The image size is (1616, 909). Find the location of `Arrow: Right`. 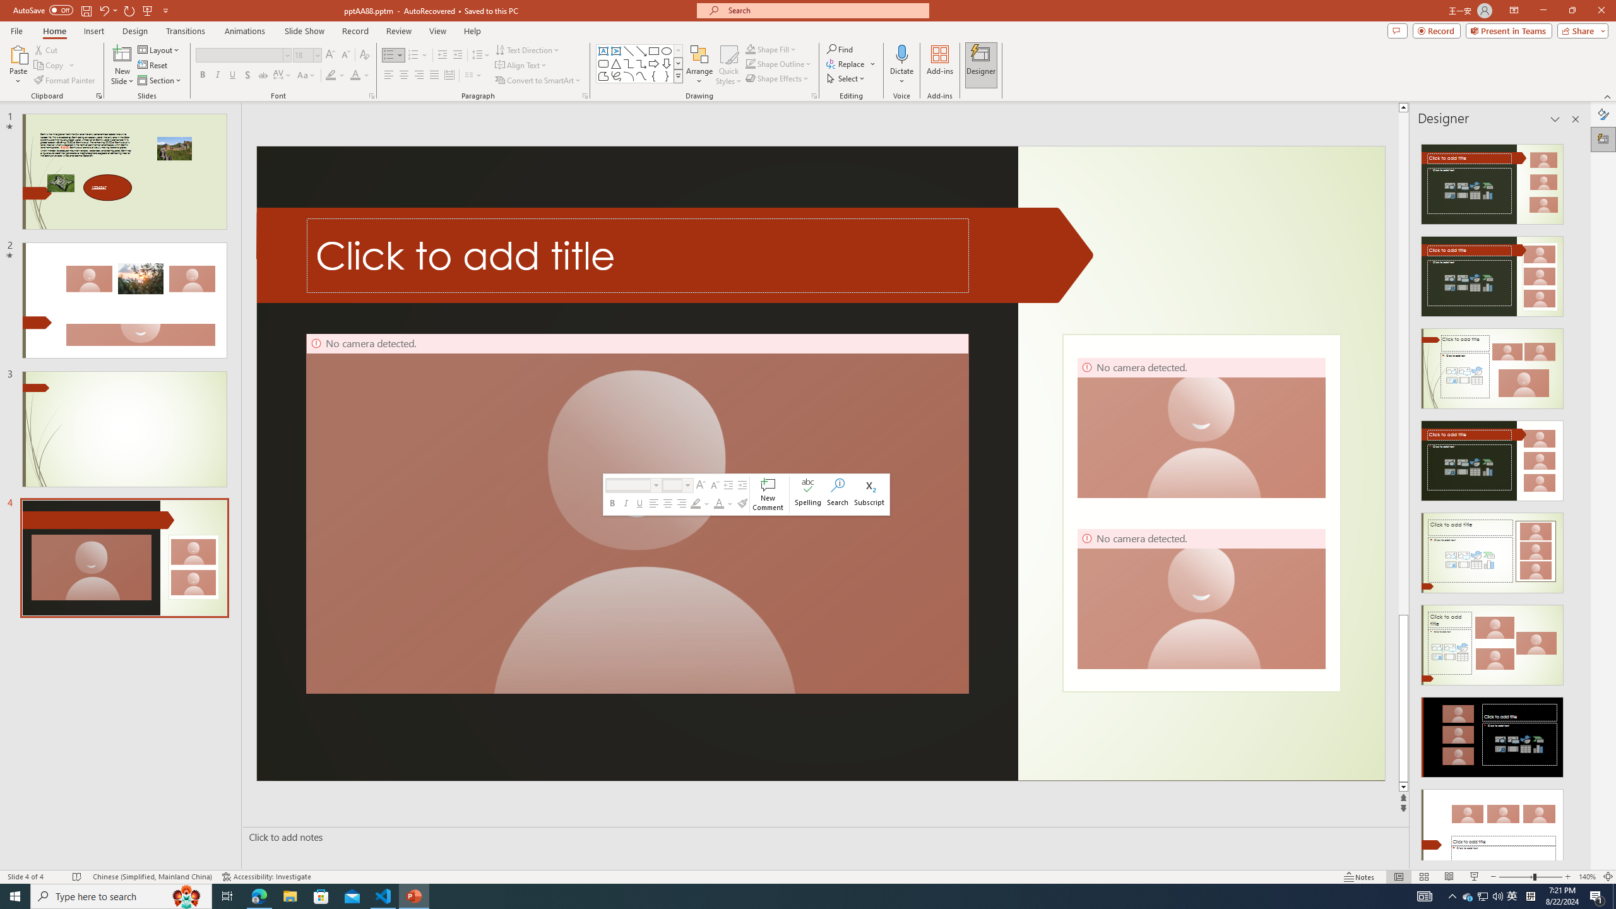

Arrow: Right is located at coordinates (654, 63).